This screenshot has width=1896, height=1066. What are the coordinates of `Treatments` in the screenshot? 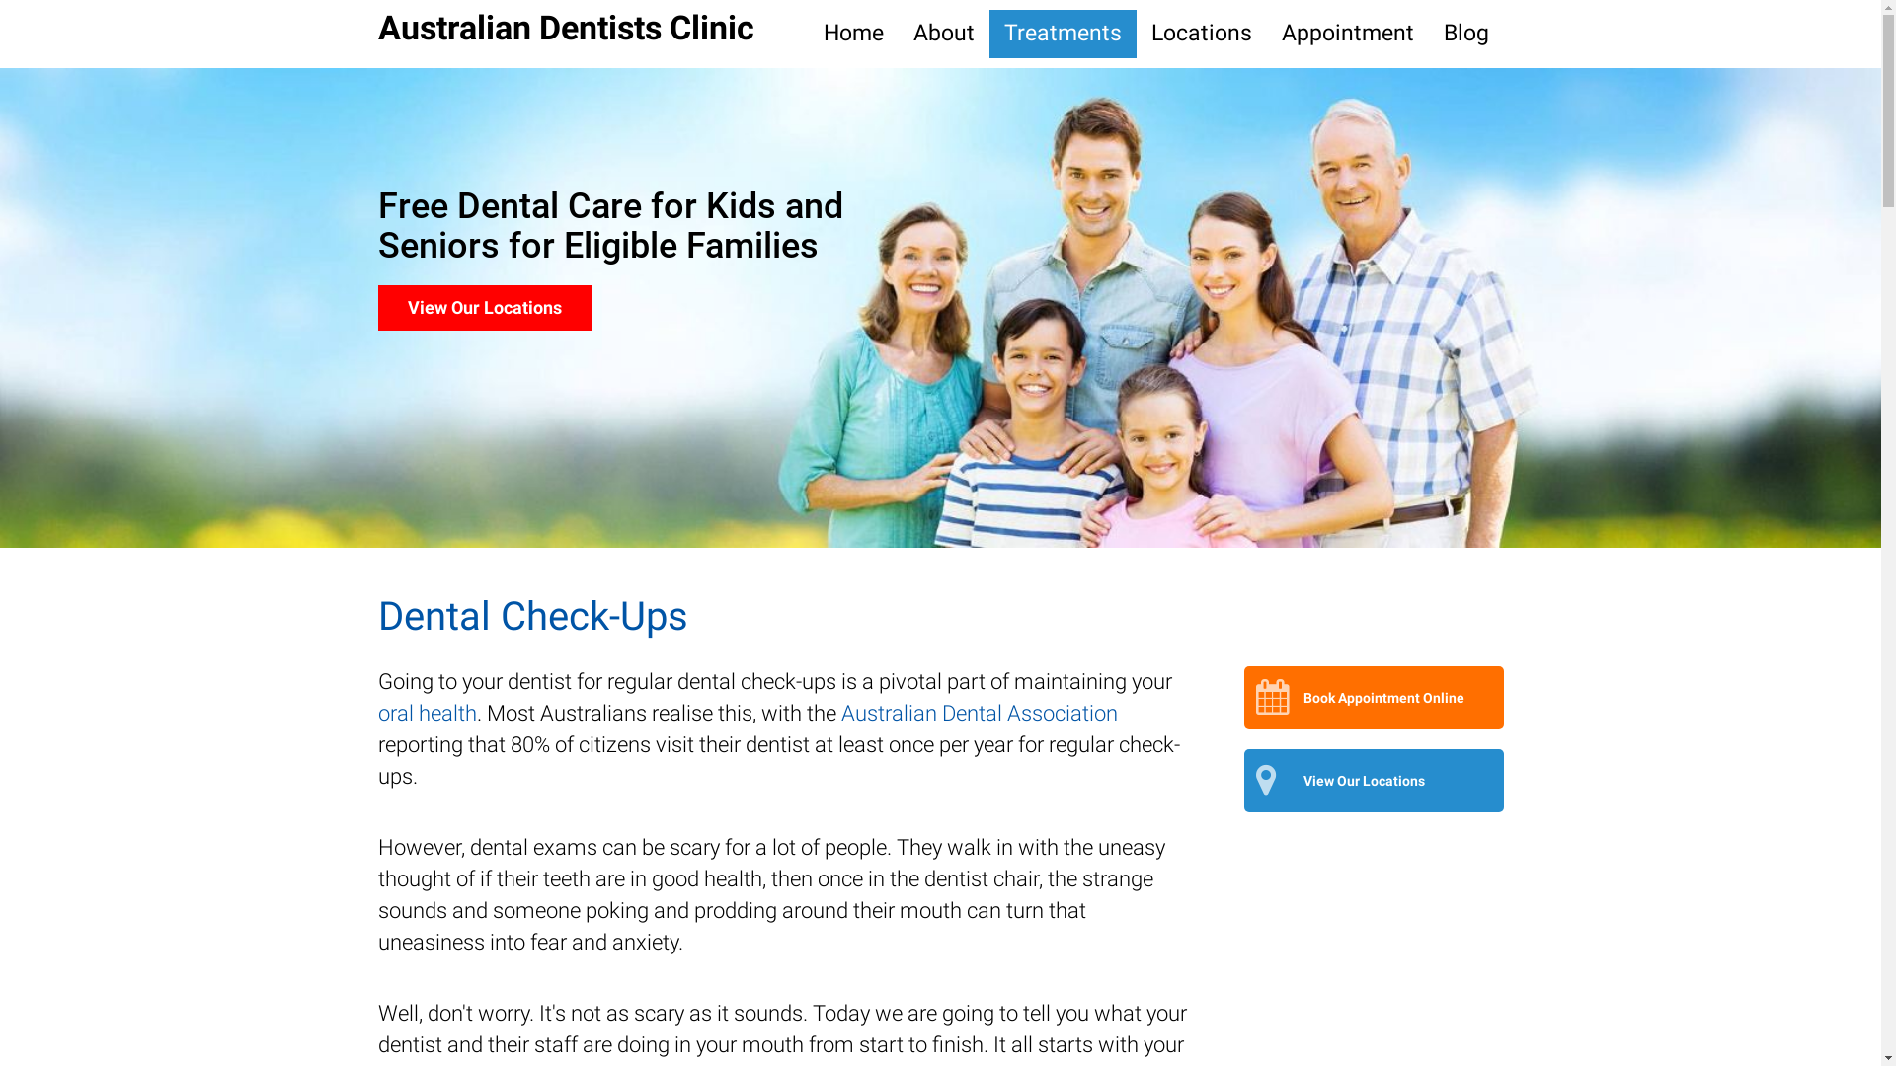 It's located at (1063, 34).